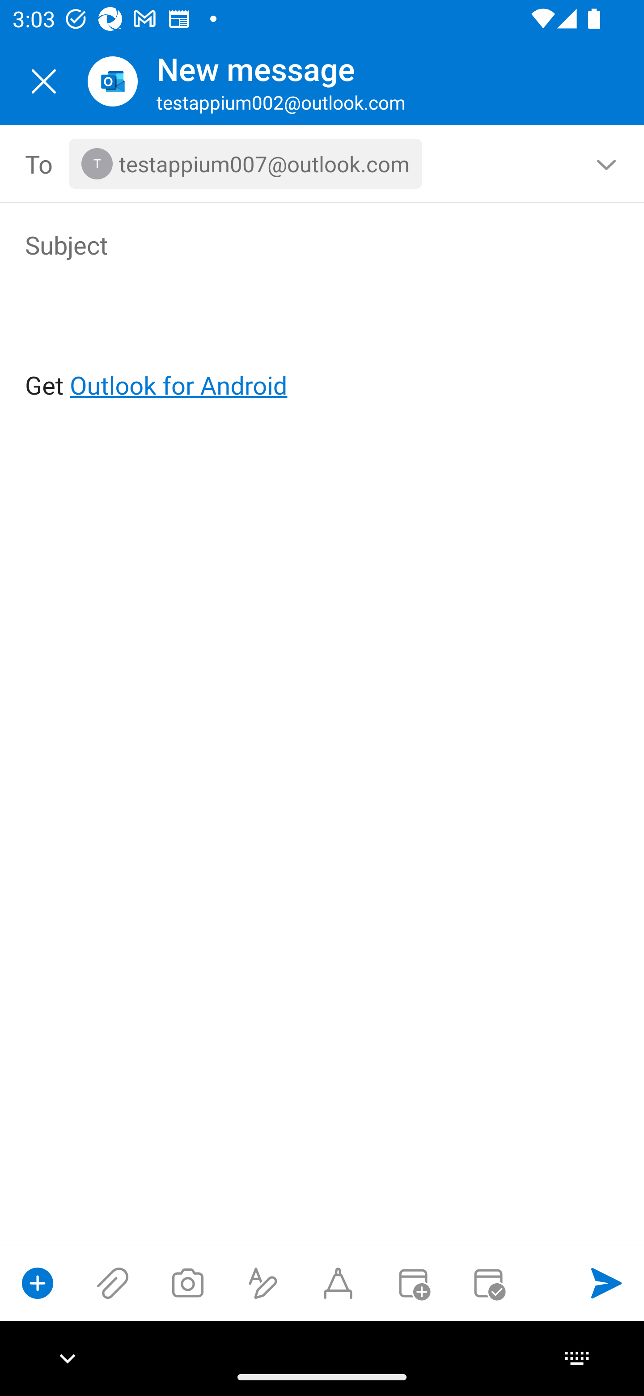 This screenshot has height=1396, width=644. Describe the element at coordinates (263, 1283) in the screenshot. I see `Show formatting options` at that location.